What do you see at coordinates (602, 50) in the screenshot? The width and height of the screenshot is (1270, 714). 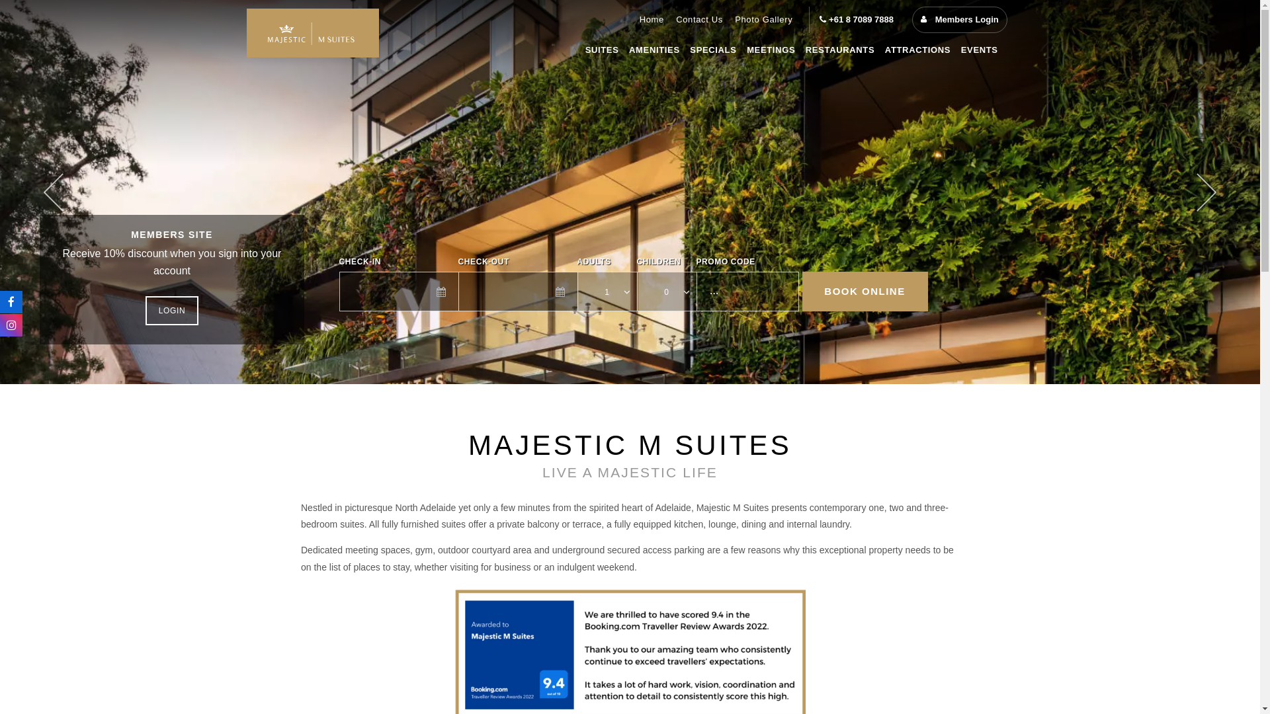 I see `SUITES` at bounding box center [602, 50].